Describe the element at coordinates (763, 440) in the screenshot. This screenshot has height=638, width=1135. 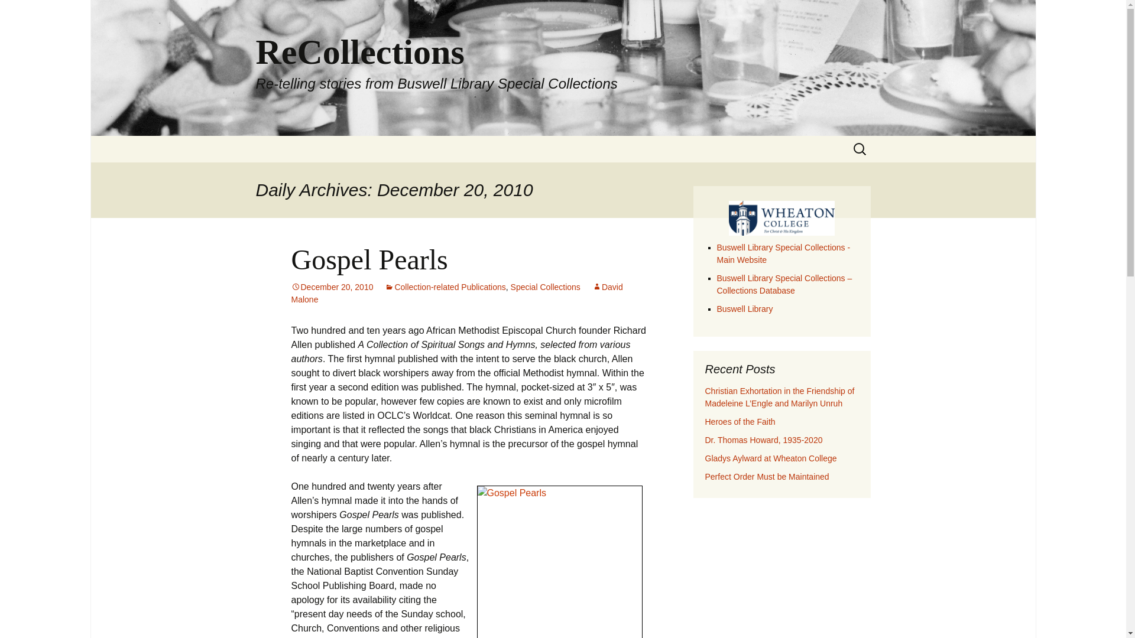
I see `Dr. Thomas Howard, 1935-2020` at that location.